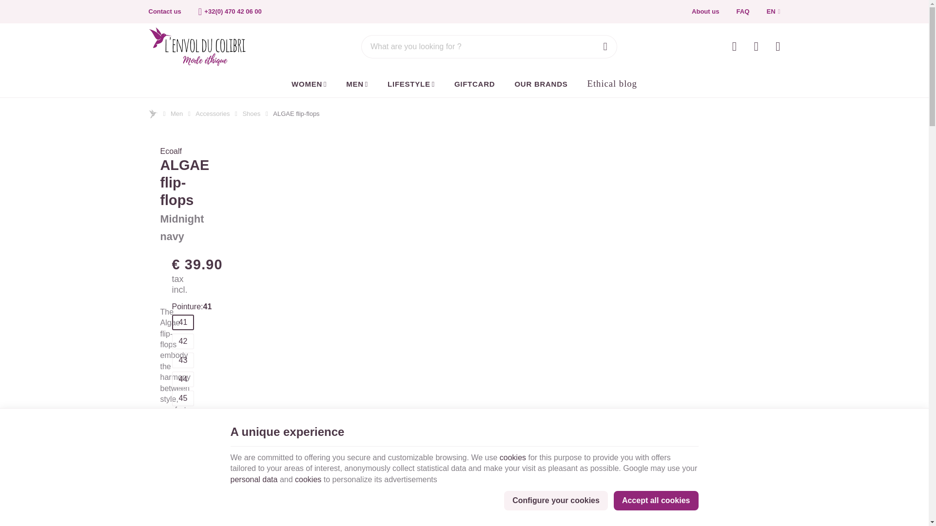 This screenshot has width=936, height=526. What do you see at coordinates (251, 113) in the screenshot?
I see `Shoes` at bounding box center [251, 113].